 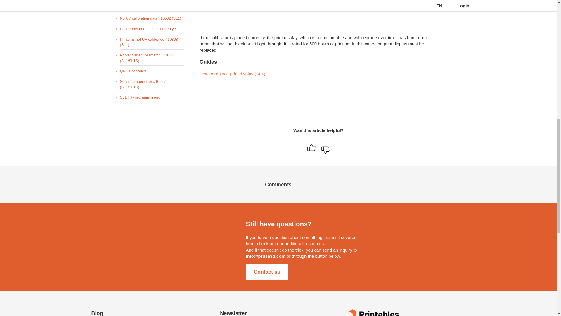 What do you see at coordinates (152, 123) in the screenshot?
I see `Static memory has been overwritten` at bounding box center [152, 123].